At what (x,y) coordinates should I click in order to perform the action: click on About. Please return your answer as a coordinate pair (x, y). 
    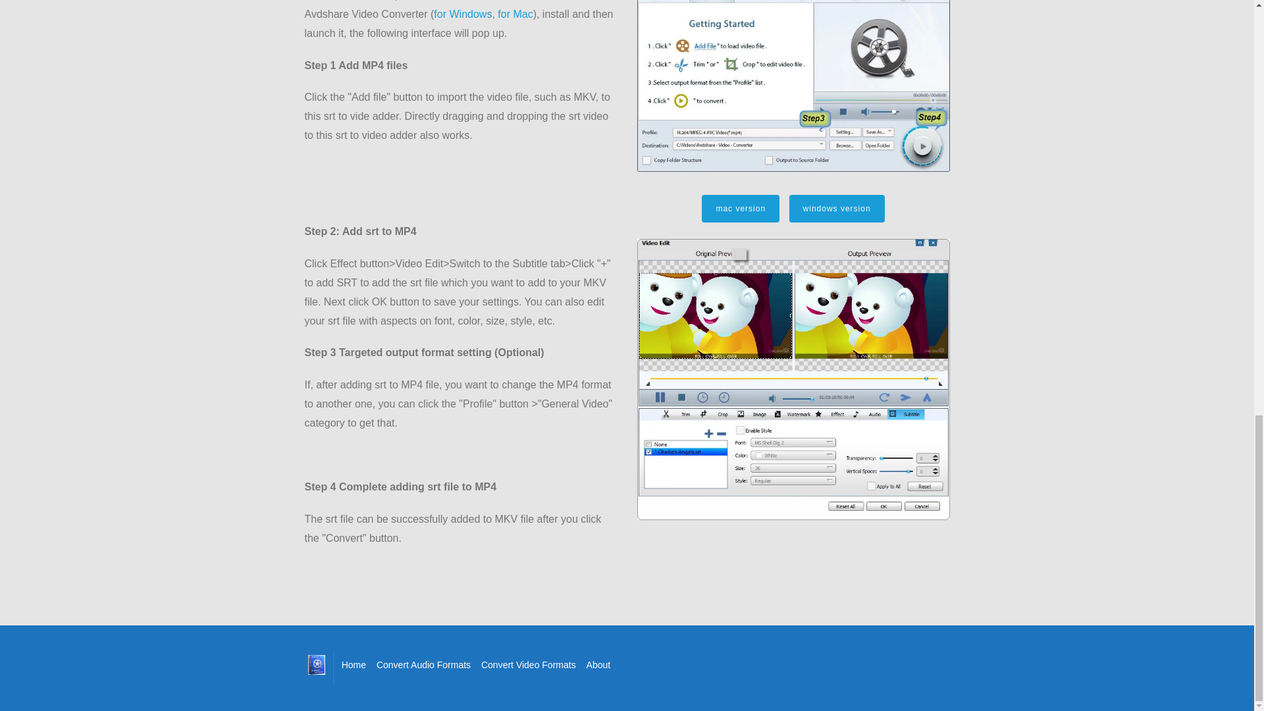
    Looking at the image, I should click on (598, 664).